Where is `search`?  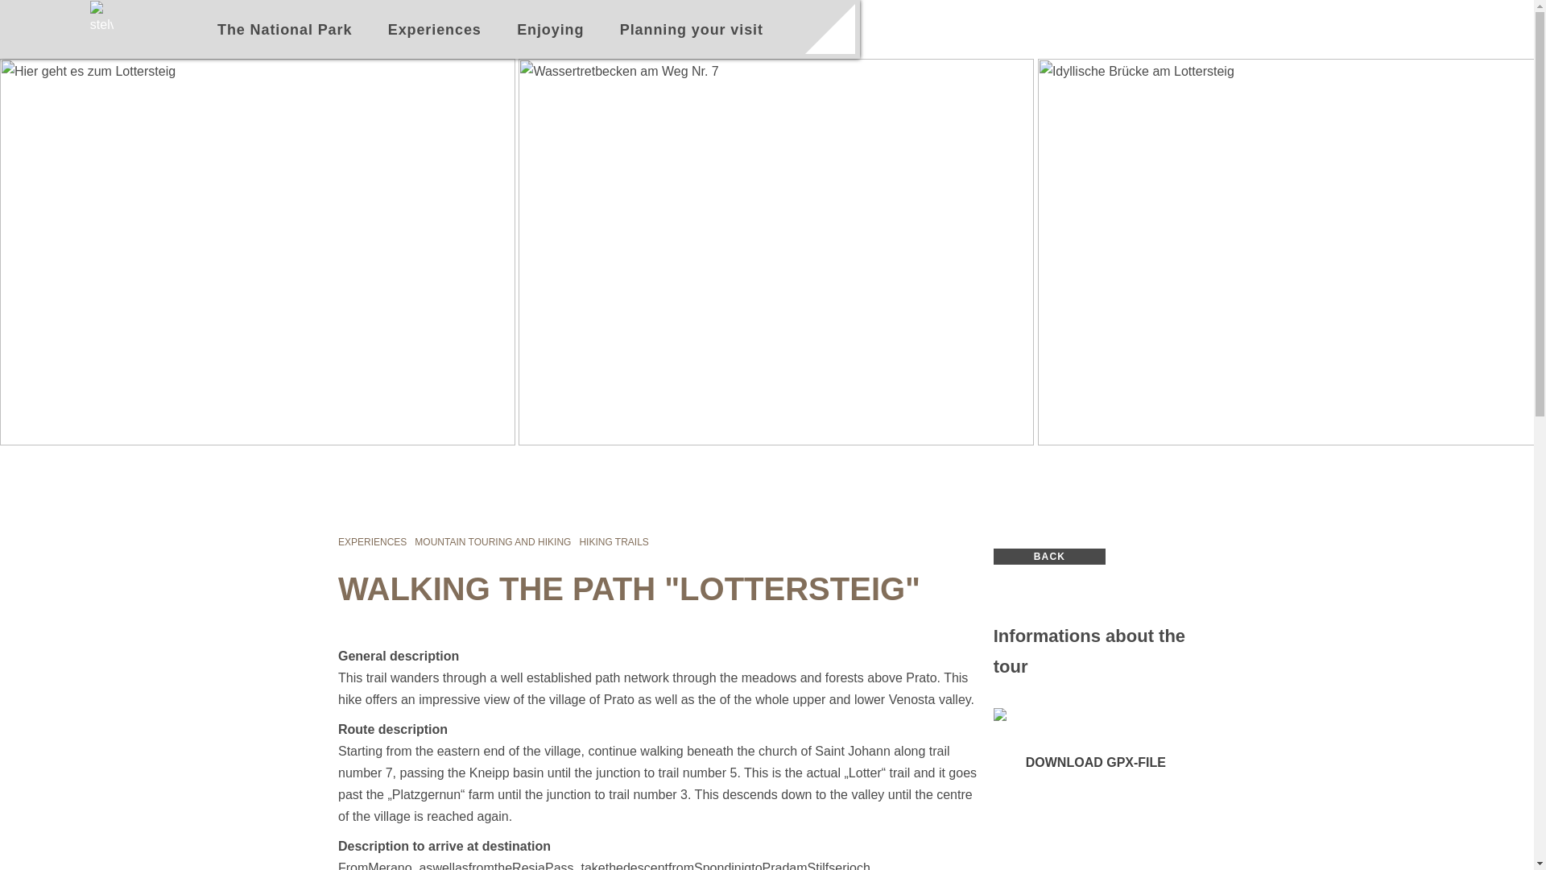 search is located at coordinates (829, 29).